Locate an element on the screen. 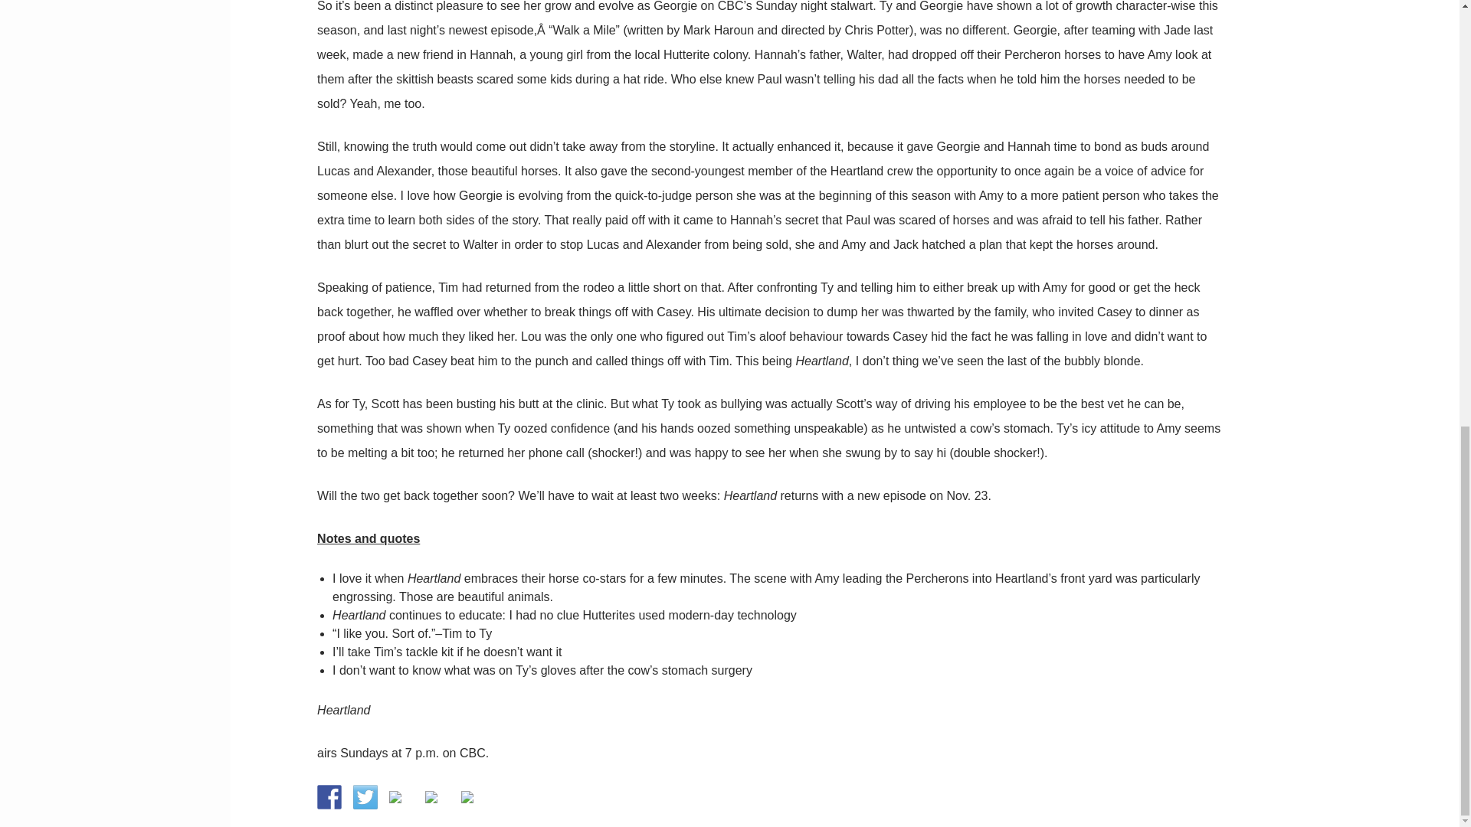  Share by email is located at coordinates (467, 796).